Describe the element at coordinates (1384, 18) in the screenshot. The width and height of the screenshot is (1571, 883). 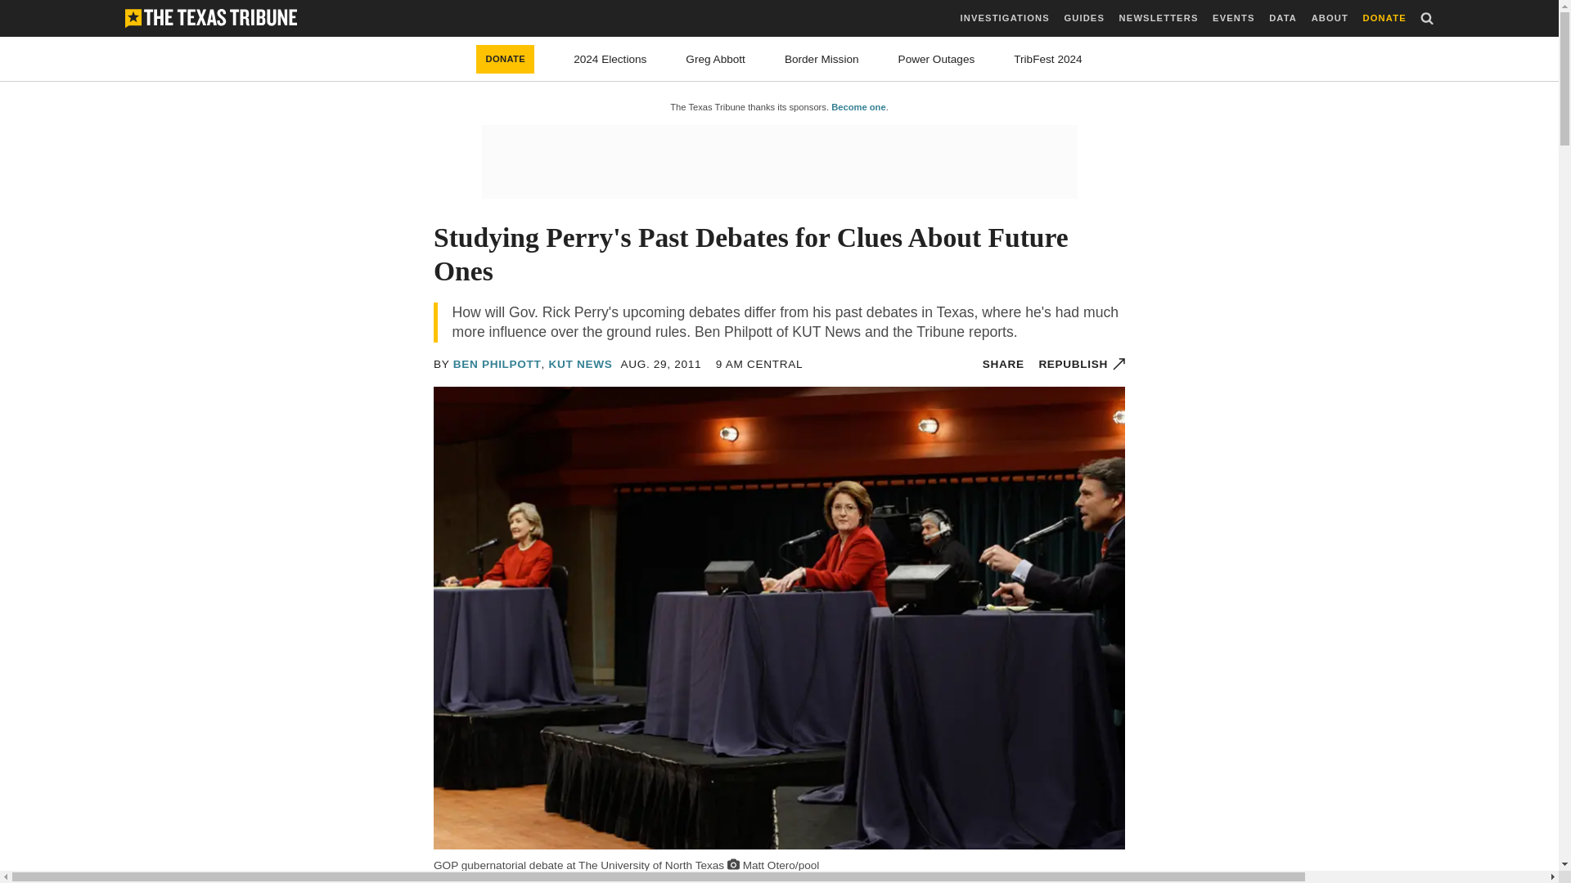
I see `DONATE` at that location.